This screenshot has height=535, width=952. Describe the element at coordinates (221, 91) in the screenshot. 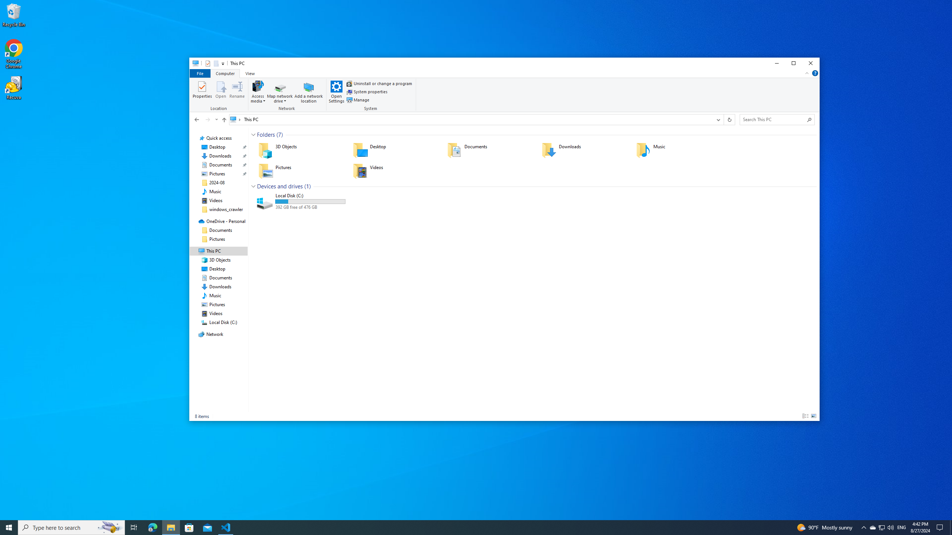

I see `Open` at that location.